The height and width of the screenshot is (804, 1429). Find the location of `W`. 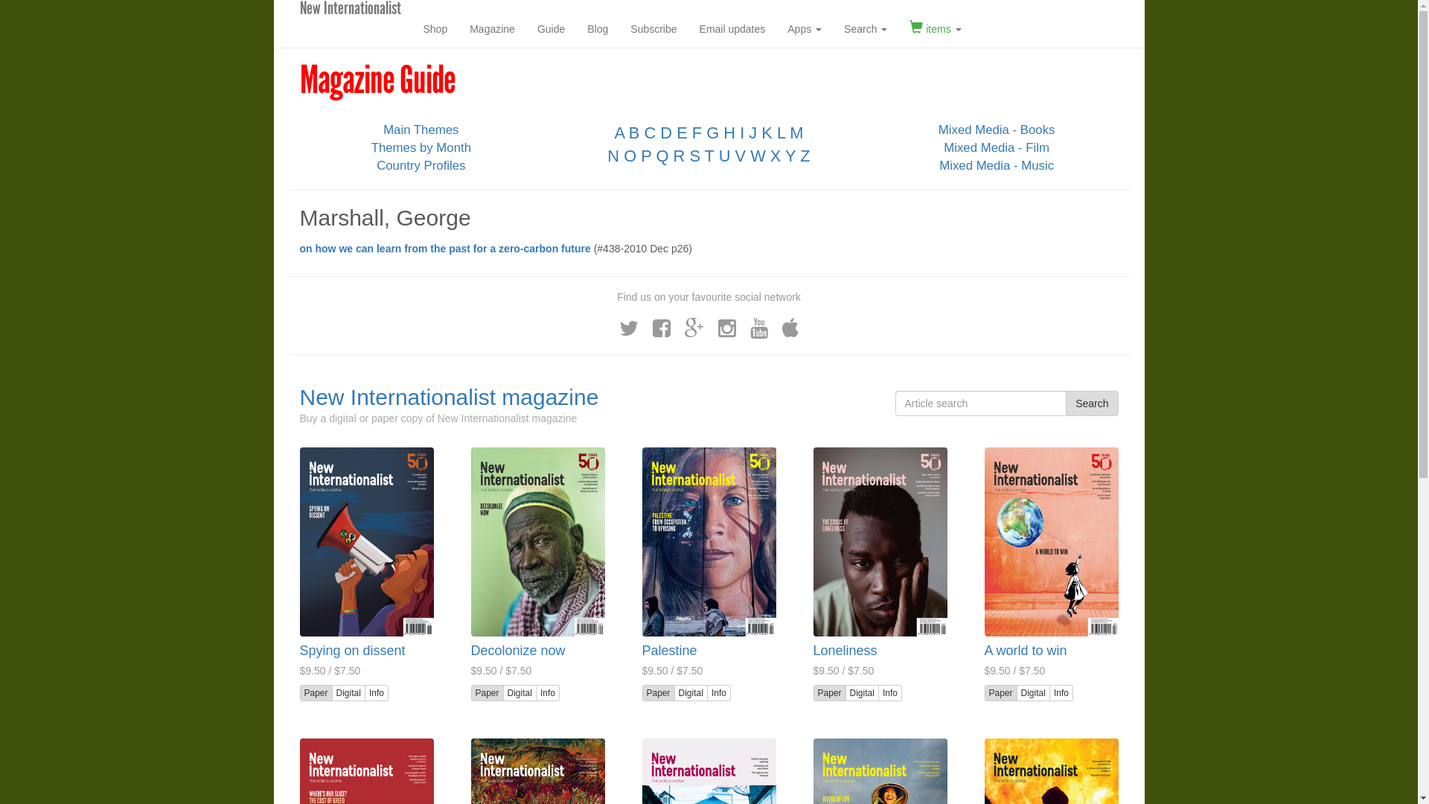

W is located at coordinates (758, 156).